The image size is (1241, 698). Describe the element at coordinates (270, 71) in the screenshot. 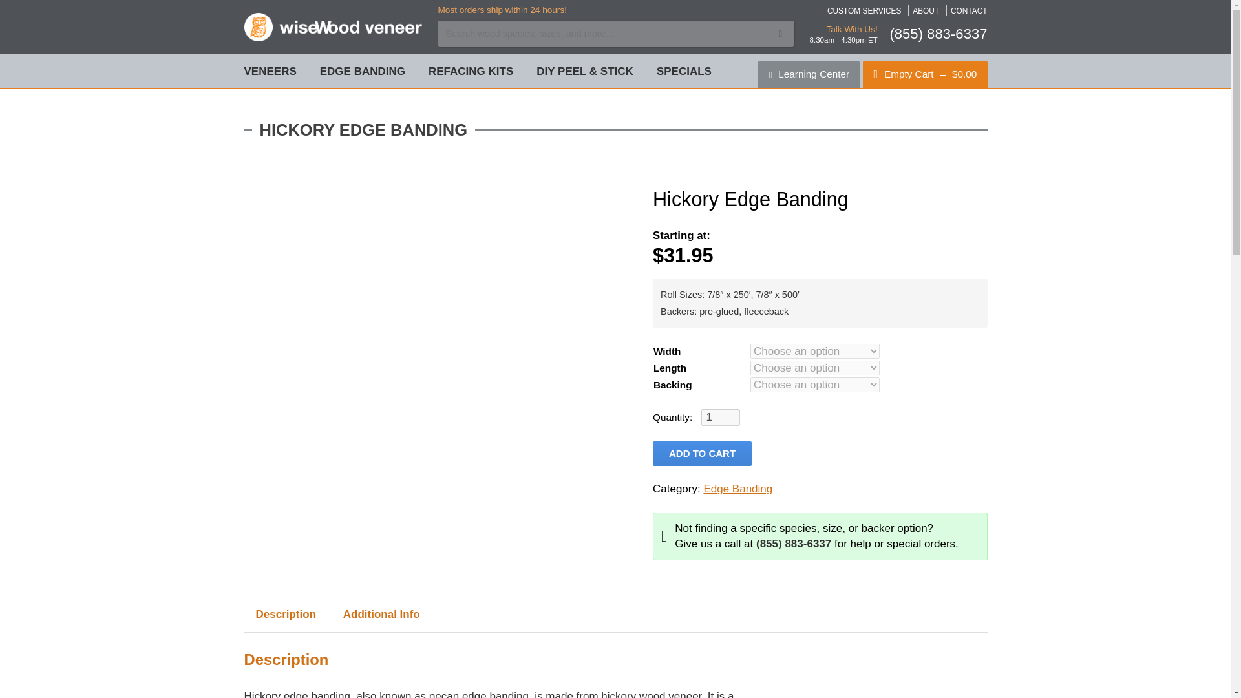

I see `VENEERS` at that location.